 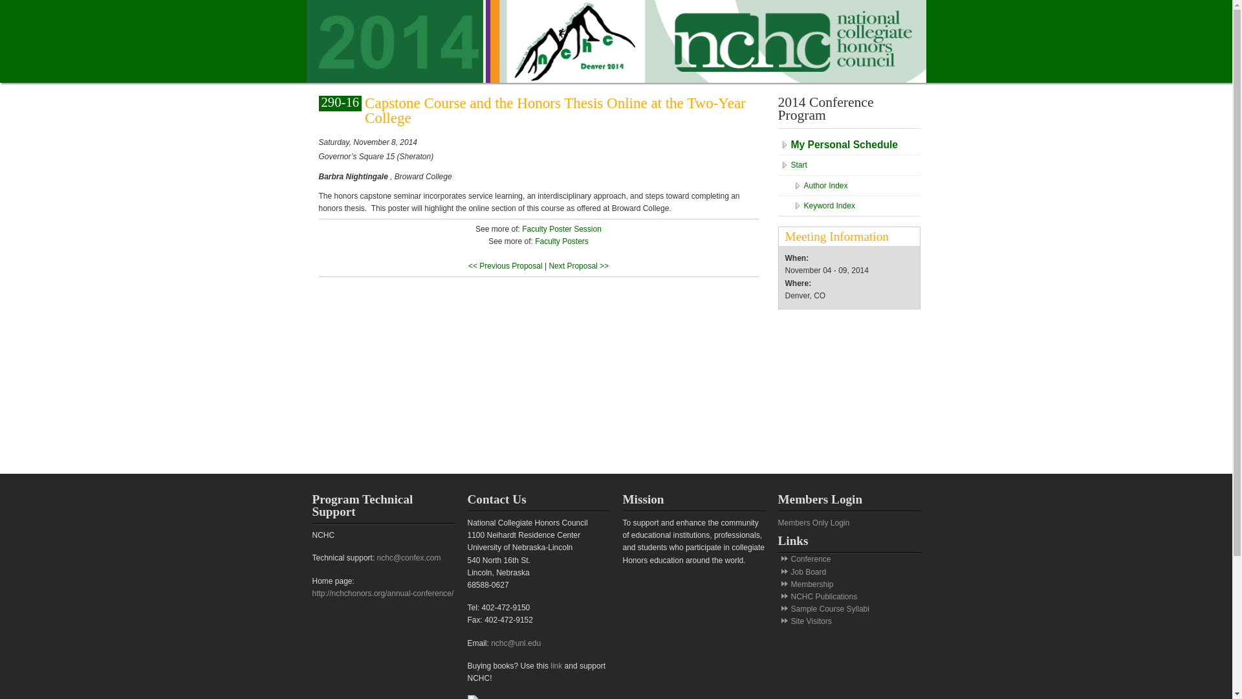 I want to click on Faculty Posters, so click(x=561, y=241).